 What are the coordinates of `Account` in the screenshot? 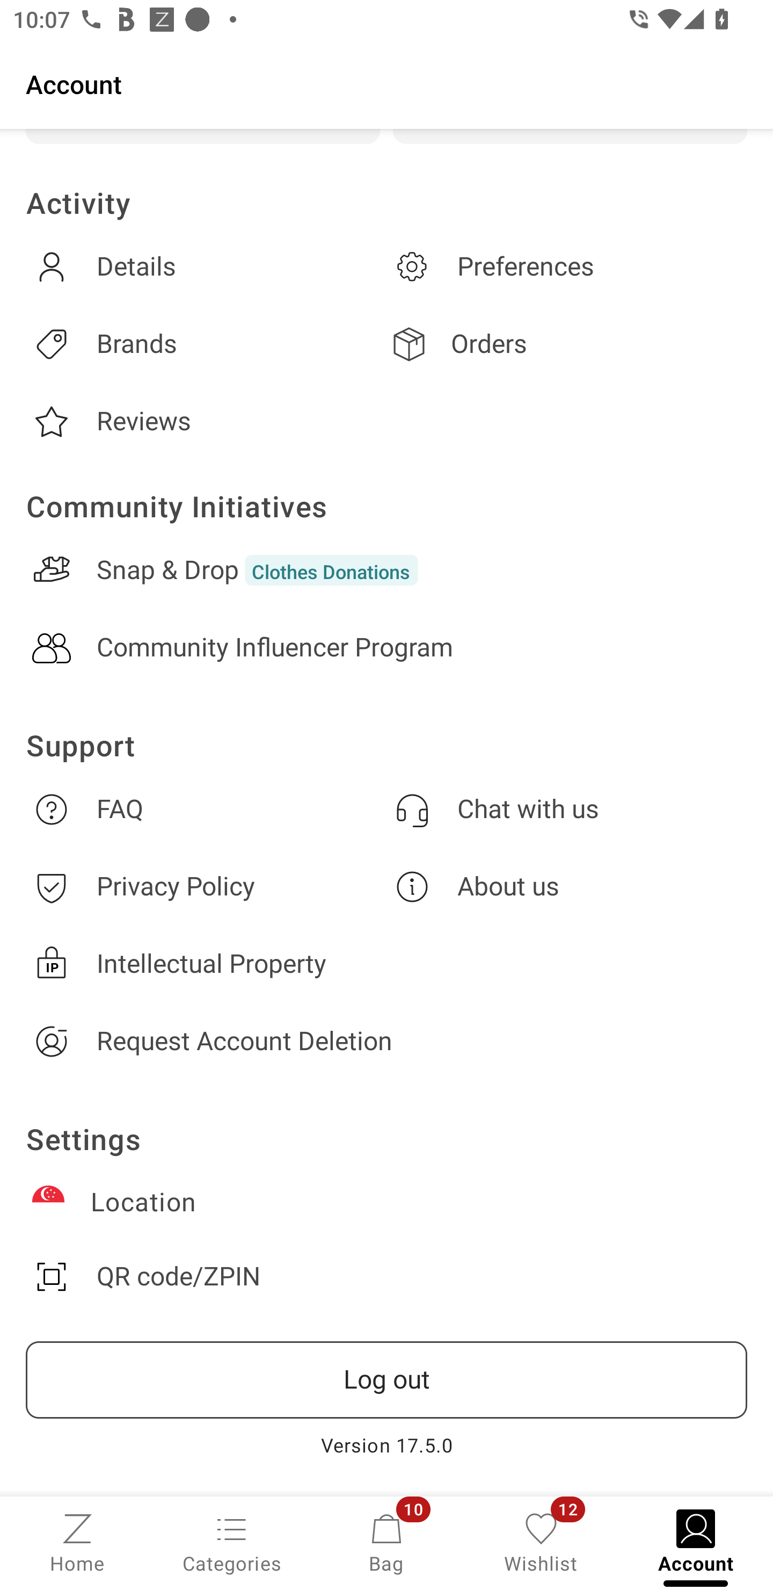 It's located at (386, 83).